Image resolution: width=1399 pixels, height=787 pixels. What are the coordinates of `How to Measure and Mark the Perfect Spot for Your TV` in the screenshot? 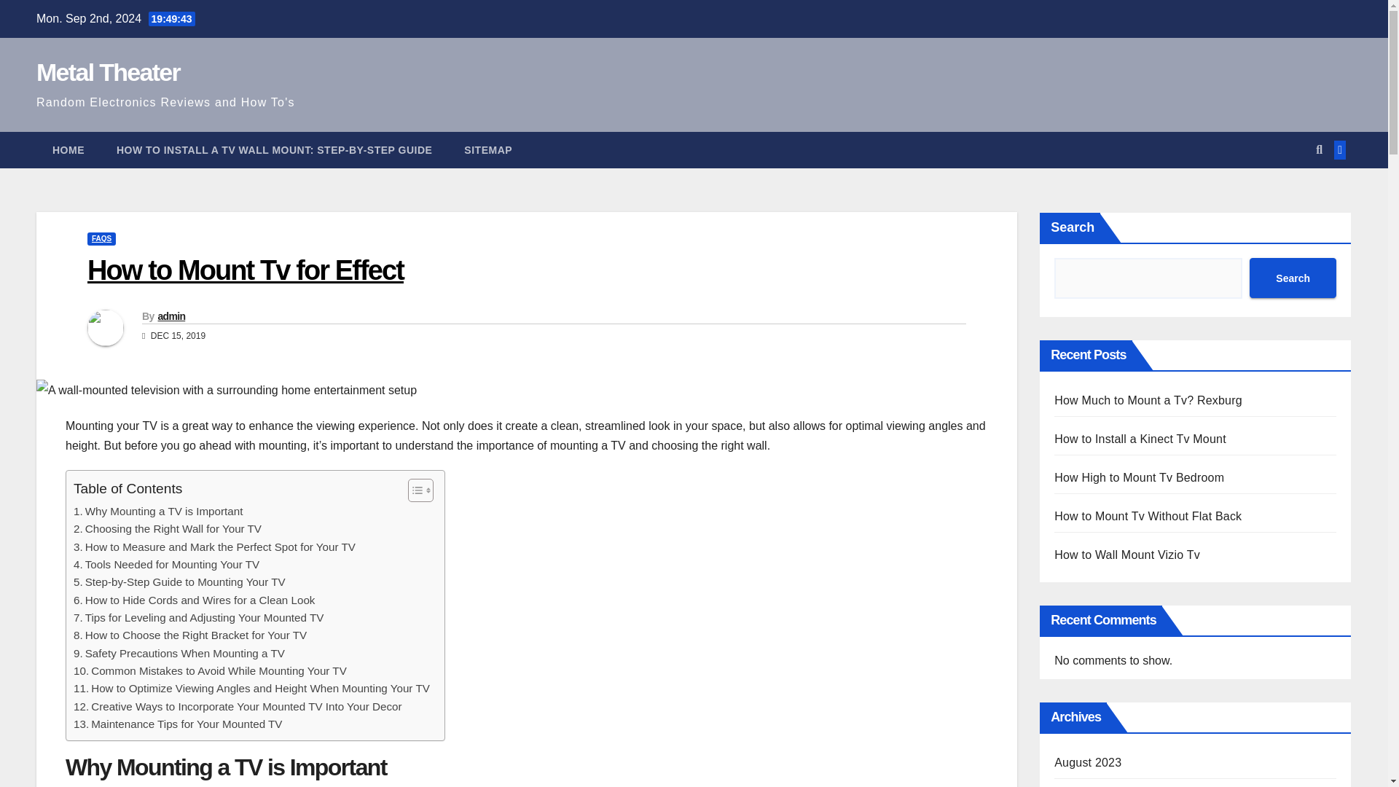 It's located at (214, 547).